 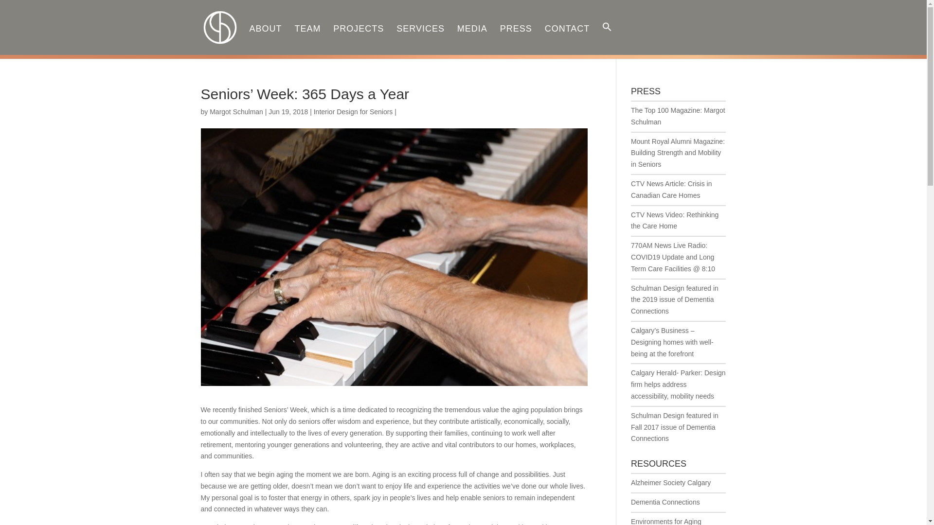 I want to click on TEAM, so click(x=307, y=39).